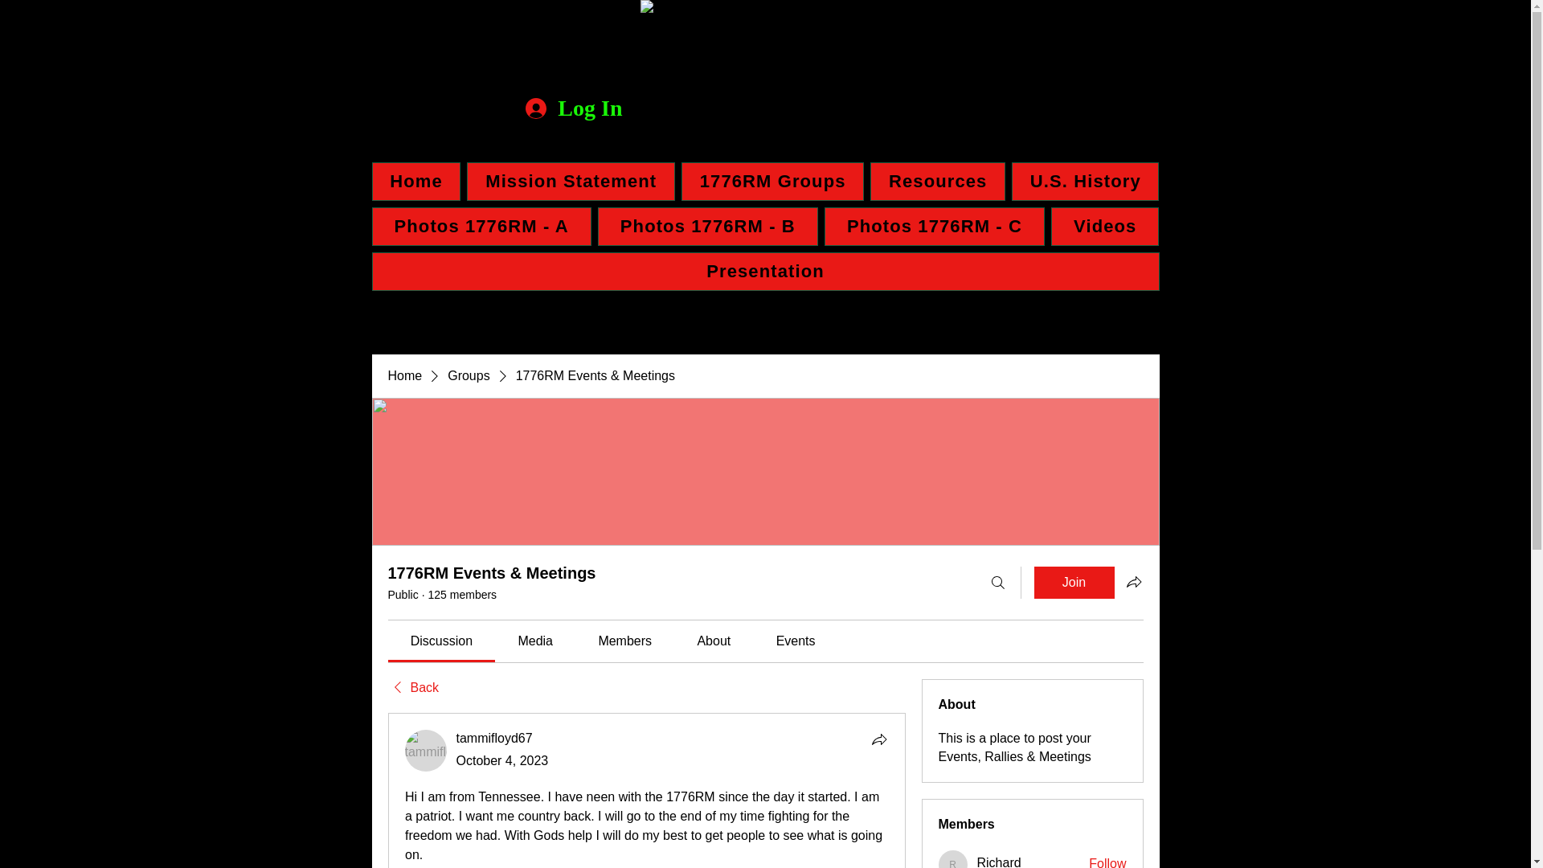 Image resolution: width=1543 pixels, height=868 pixels. Describe the element at coordinates (426, 751) in the screenshot. I see `tammifloyd67` at that location.